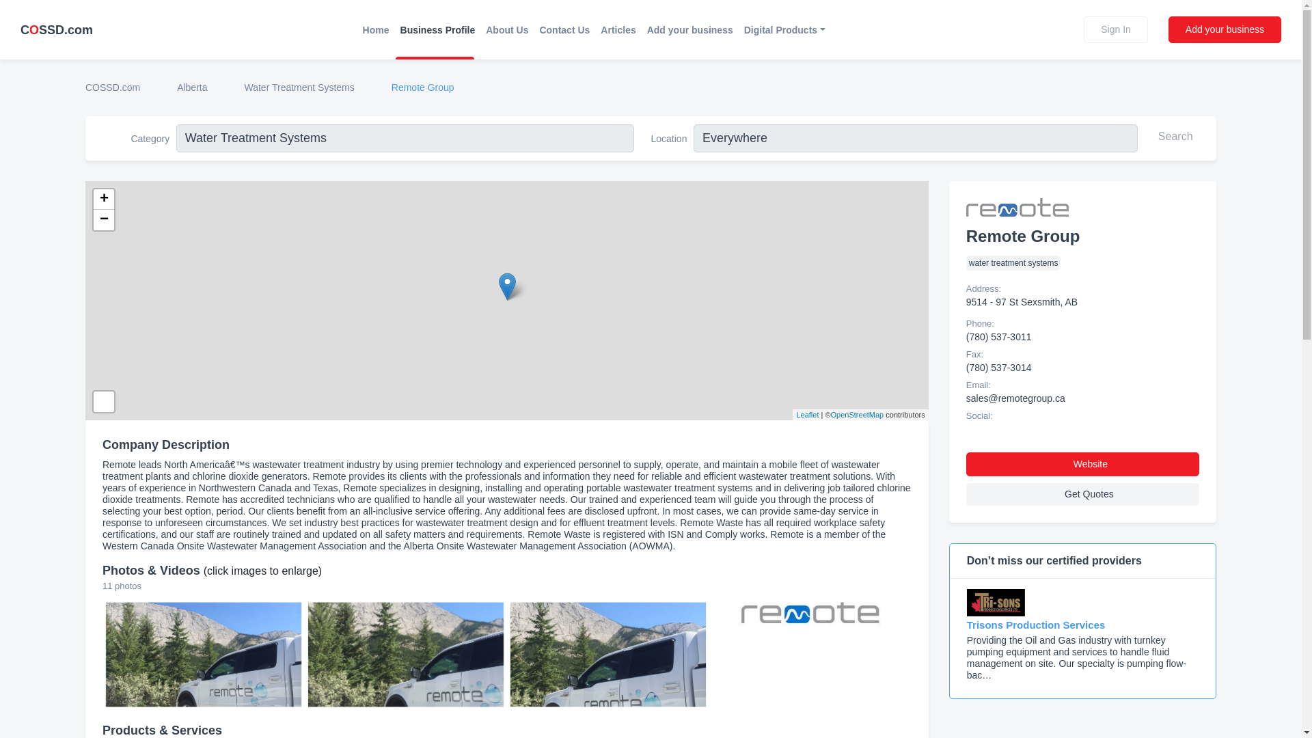  I want to click on Articles, so click(618, 29).